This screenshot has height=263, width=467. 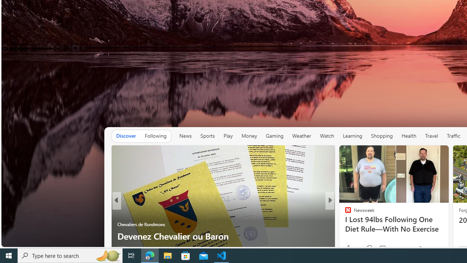 I want to click on 68 Like, so click(x=349, y=249).